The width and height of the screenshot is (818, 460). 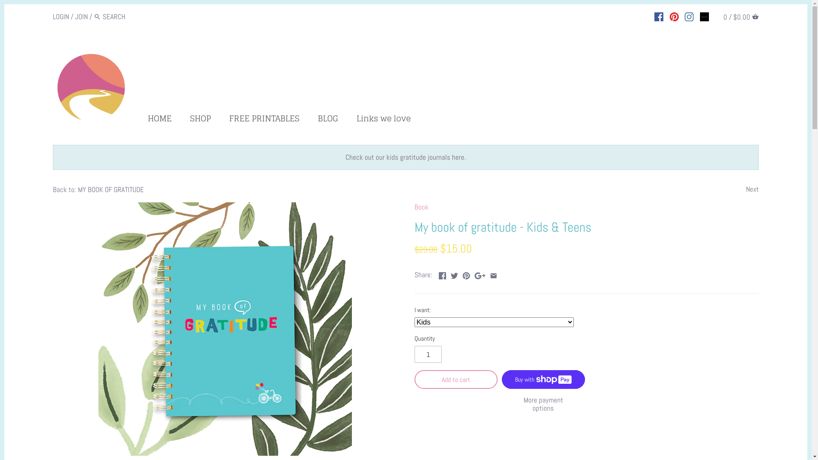 I want to click on Next, so click(x=752, y=189).